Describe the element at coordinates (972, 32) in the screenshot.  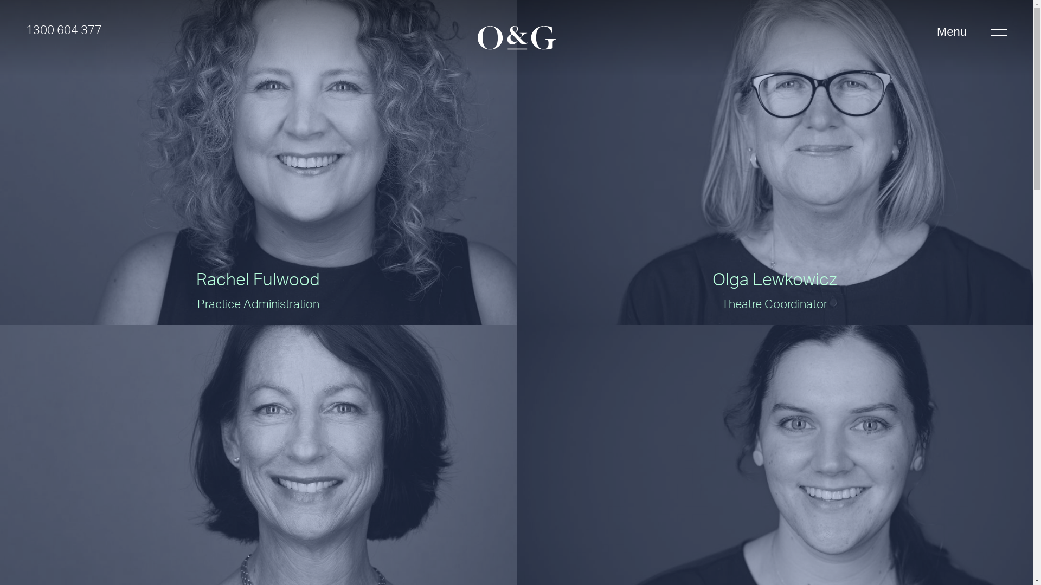
I see `Menu` at that location.